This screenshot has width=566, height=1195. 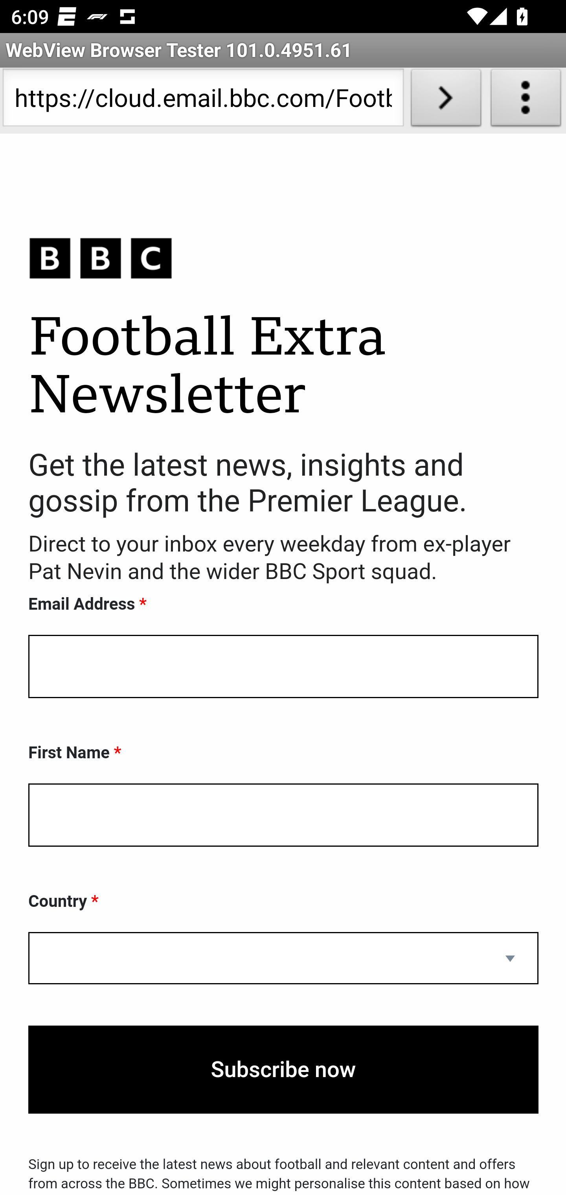 What do you see at coordinates (526, 101) in the screenshot?
I see `About WebView` at bounding box center [526, 101].